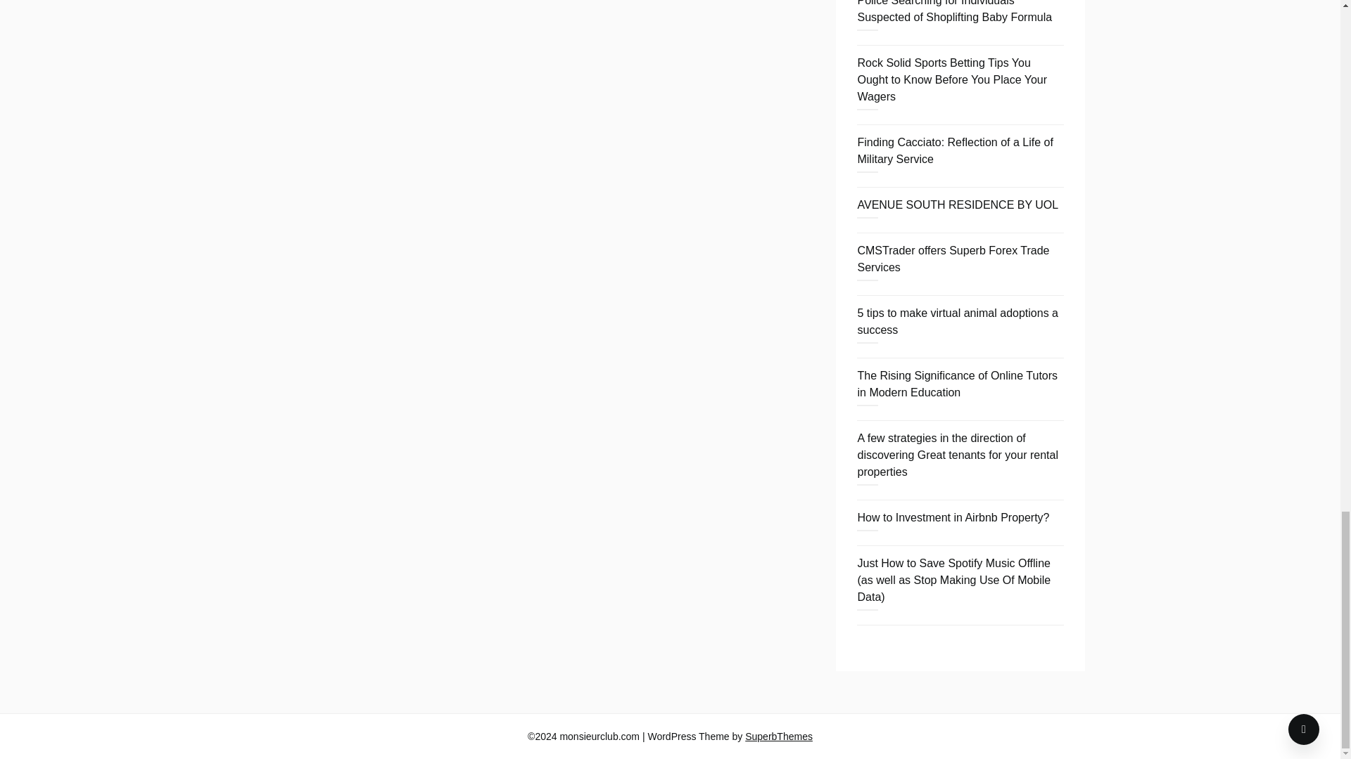  I want to click on AVENUE SOUTH RESIDENCE BY UOL, so click(957, 205).